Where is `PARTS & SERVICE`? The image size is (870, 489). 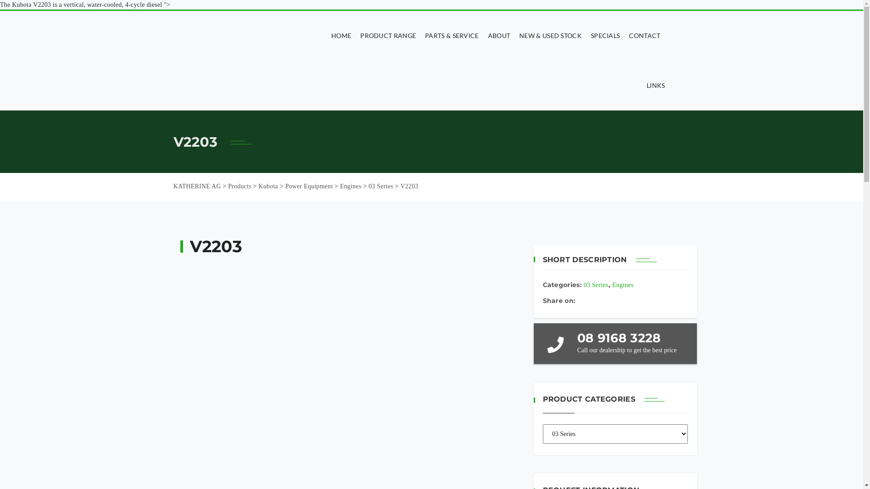 PARTS & SERVICE is located at coordinates (452, 36).